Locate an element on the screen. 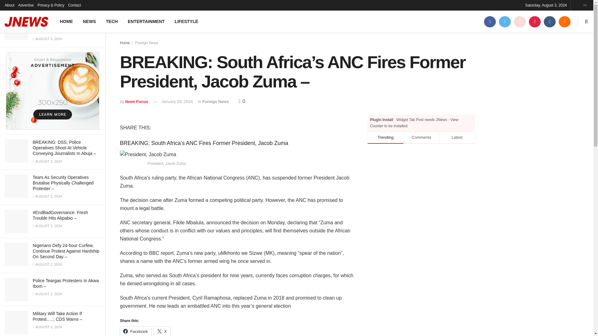  Advertise is located at coordinates (26, 5).